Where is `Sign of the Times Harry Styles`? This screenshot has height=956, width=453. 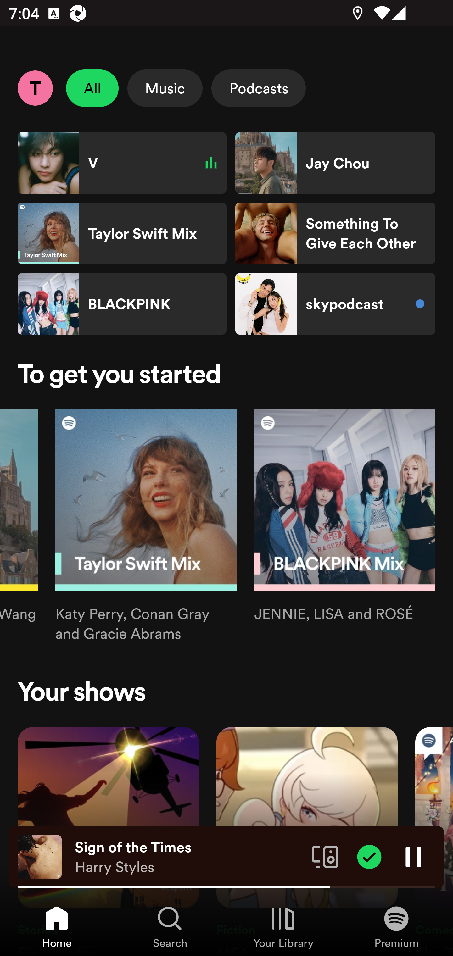 Sign of the Times Harry Styles is located at coordinates (189, 857).